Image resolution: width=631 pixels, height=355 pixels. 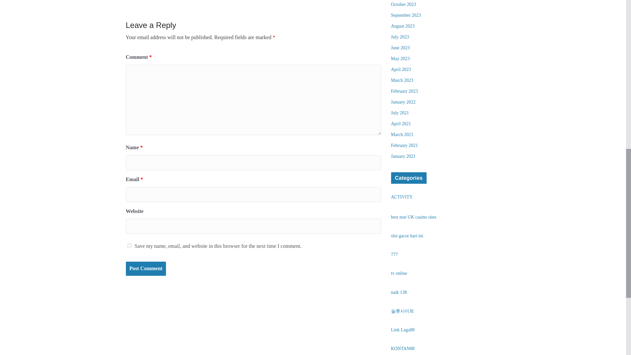 I want to click on May 2023, so click(x=400, y=59).